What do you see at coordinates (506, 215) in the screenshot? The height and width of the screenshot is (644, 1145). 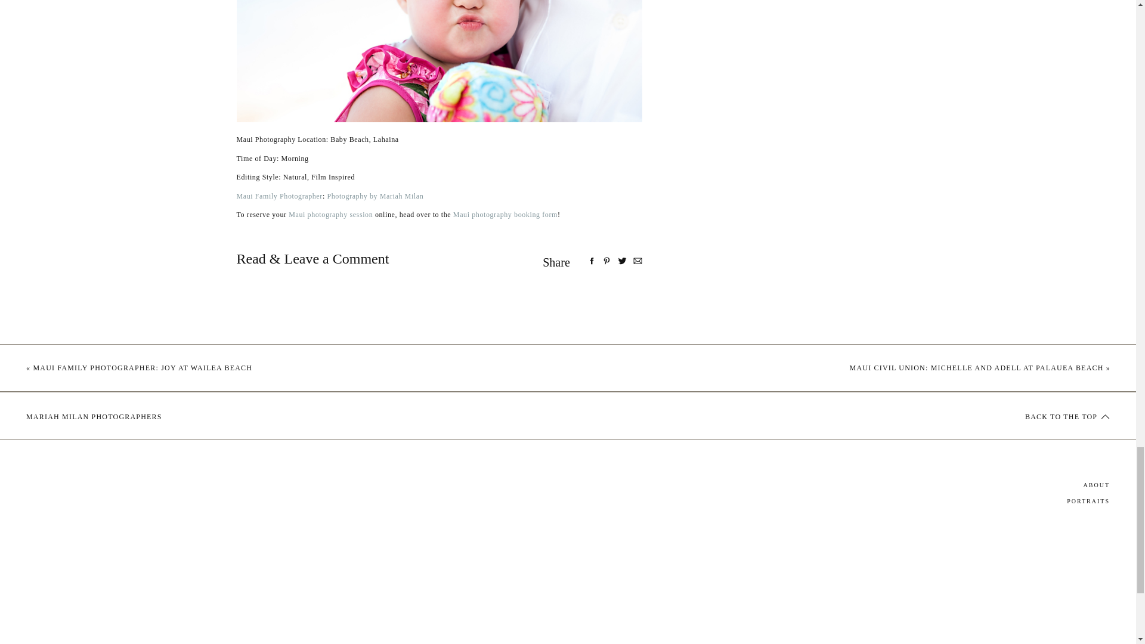 I see `Maui photography booking form` at bounding box center [506, 215].